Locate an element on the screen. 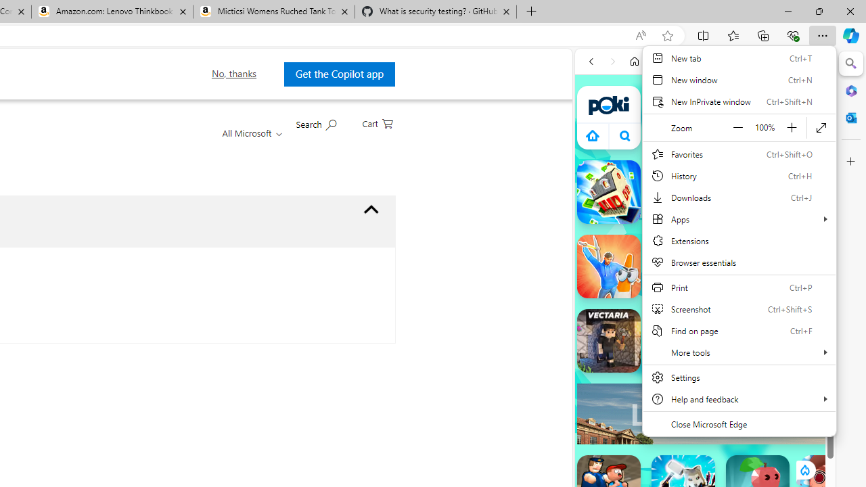  What product are you reporting on? no option selected is located at coordinates (371, 210).